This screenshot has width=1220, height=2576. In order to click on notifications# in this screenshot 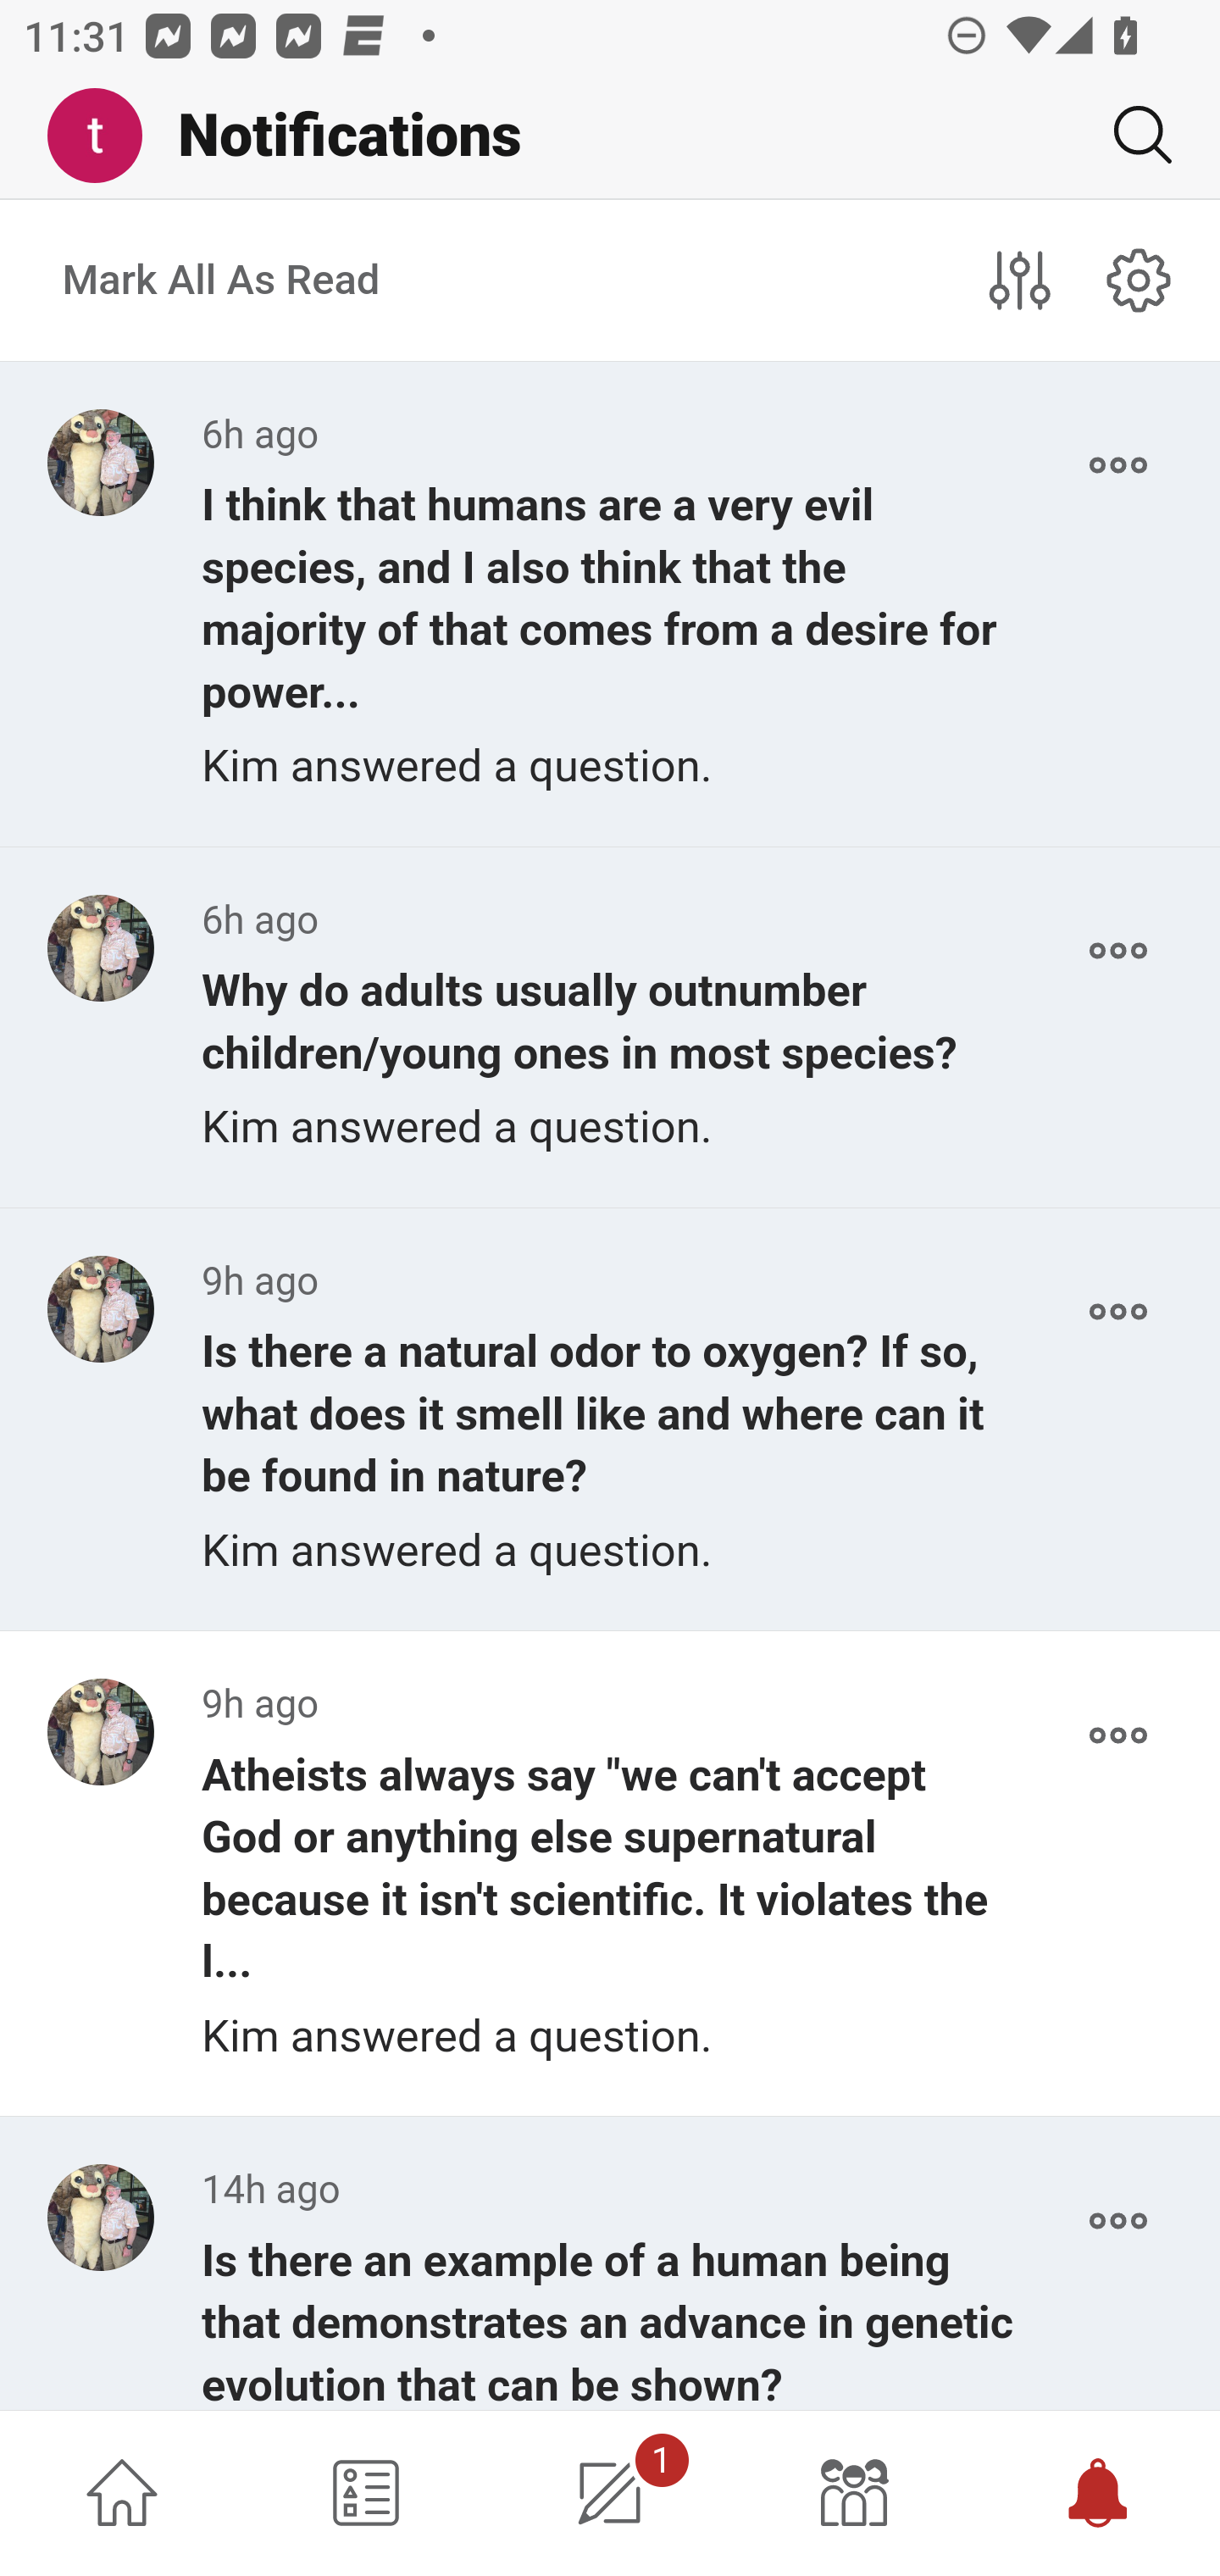, I will do `click(1140, 280)`.